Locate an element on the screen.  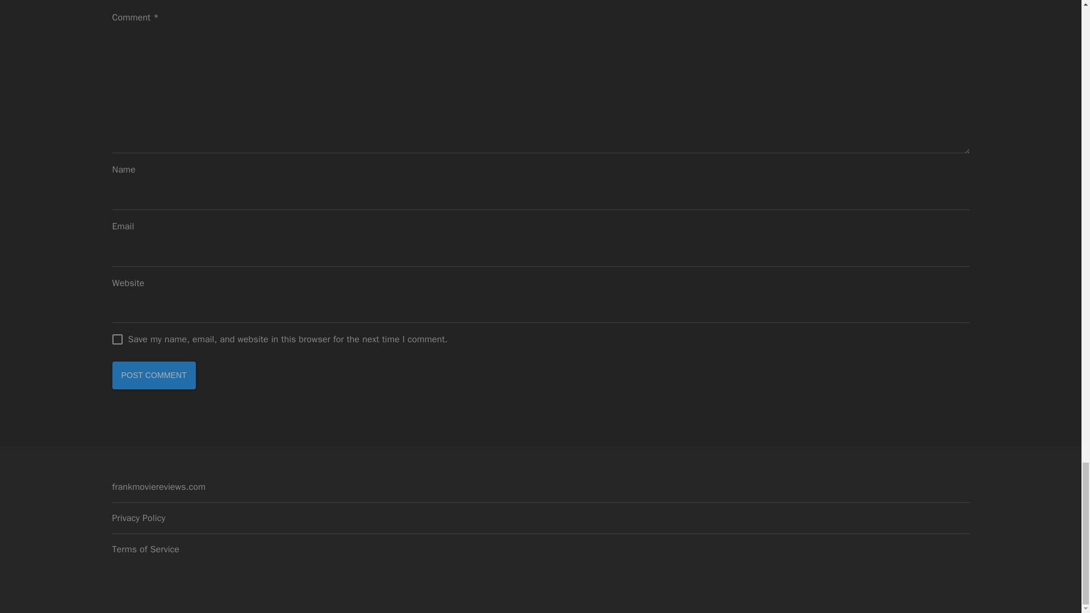
Privacy Policy is located at coordinates (139, 518).